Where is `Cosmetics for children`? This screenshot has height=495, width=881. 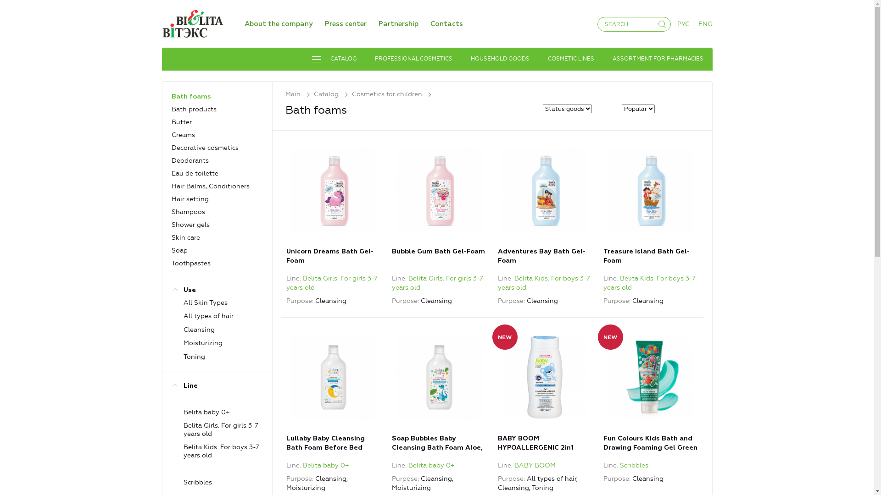 Cosmetics for children is located at coordinates (394, 94).